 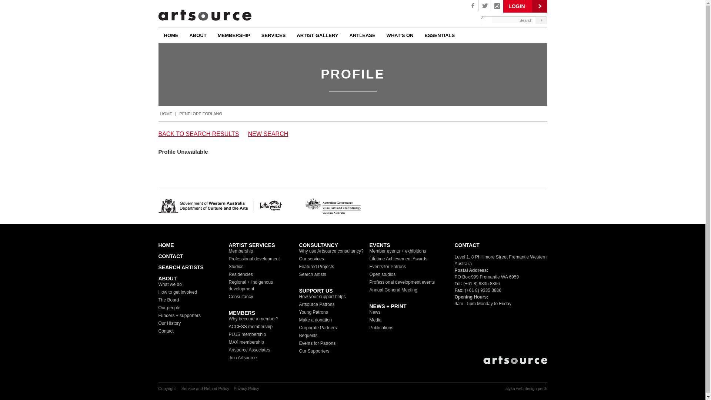 What do you see at coordinates (312, 259) in the screenshot?
I see `Our services` at bounding box center [312, 259].